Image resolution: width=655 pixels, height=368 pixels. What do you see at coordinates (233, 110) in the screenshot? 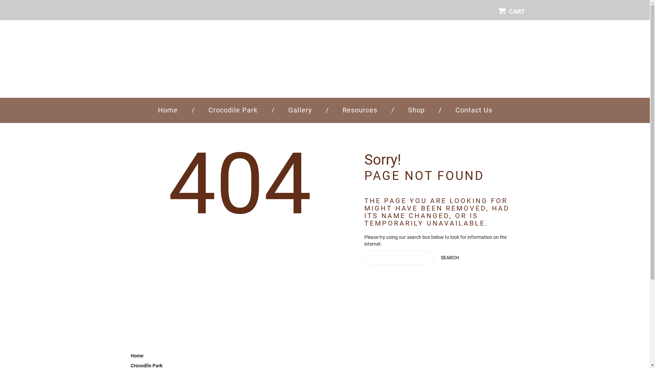
I see `Crocodile Park` at bounding box center [233, 110].